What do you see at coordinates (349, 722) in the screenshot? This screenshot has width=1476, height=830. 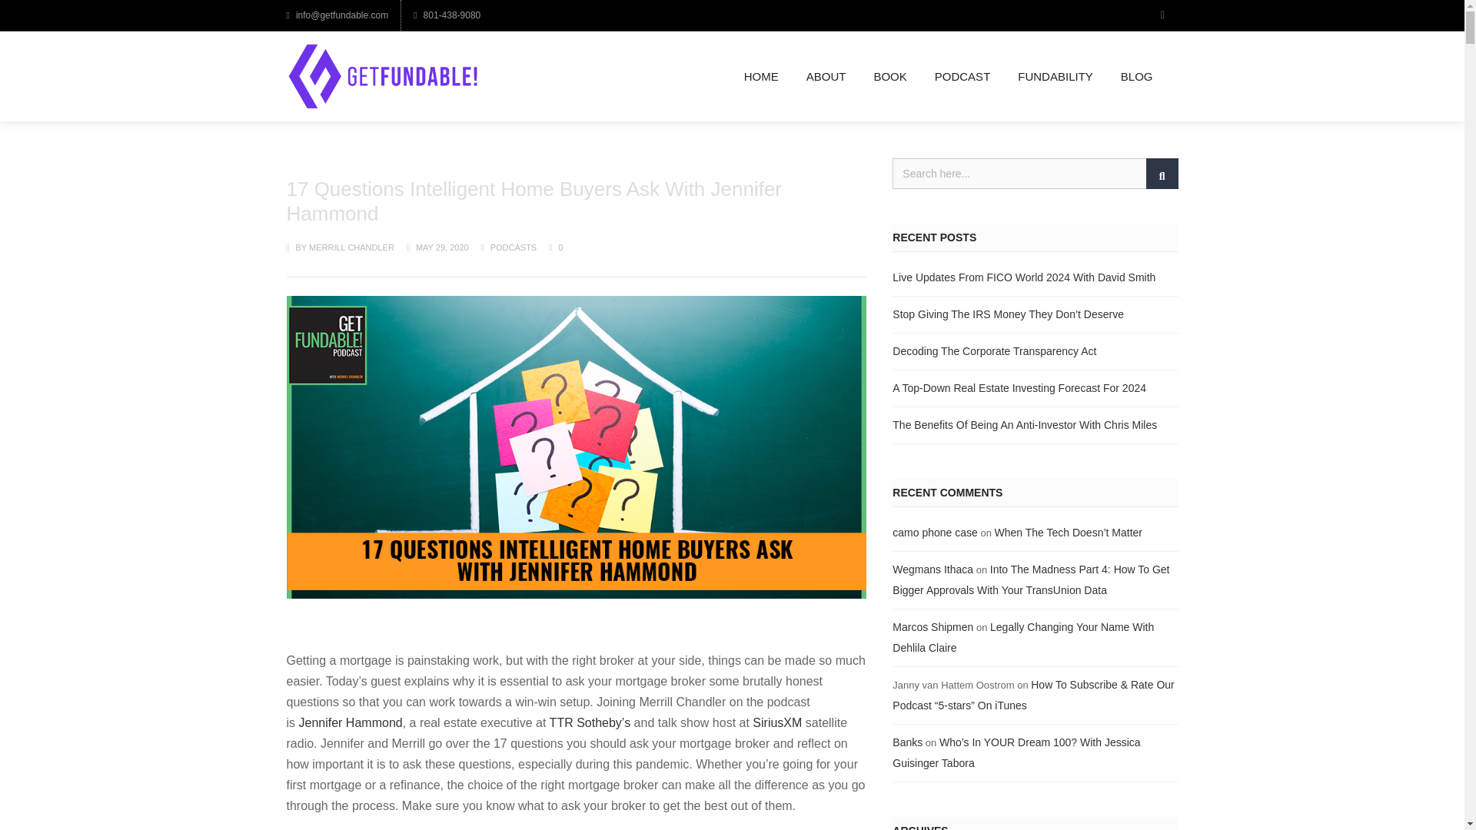 I see `Jennifer Hammond` at bounding box center [349, 722].